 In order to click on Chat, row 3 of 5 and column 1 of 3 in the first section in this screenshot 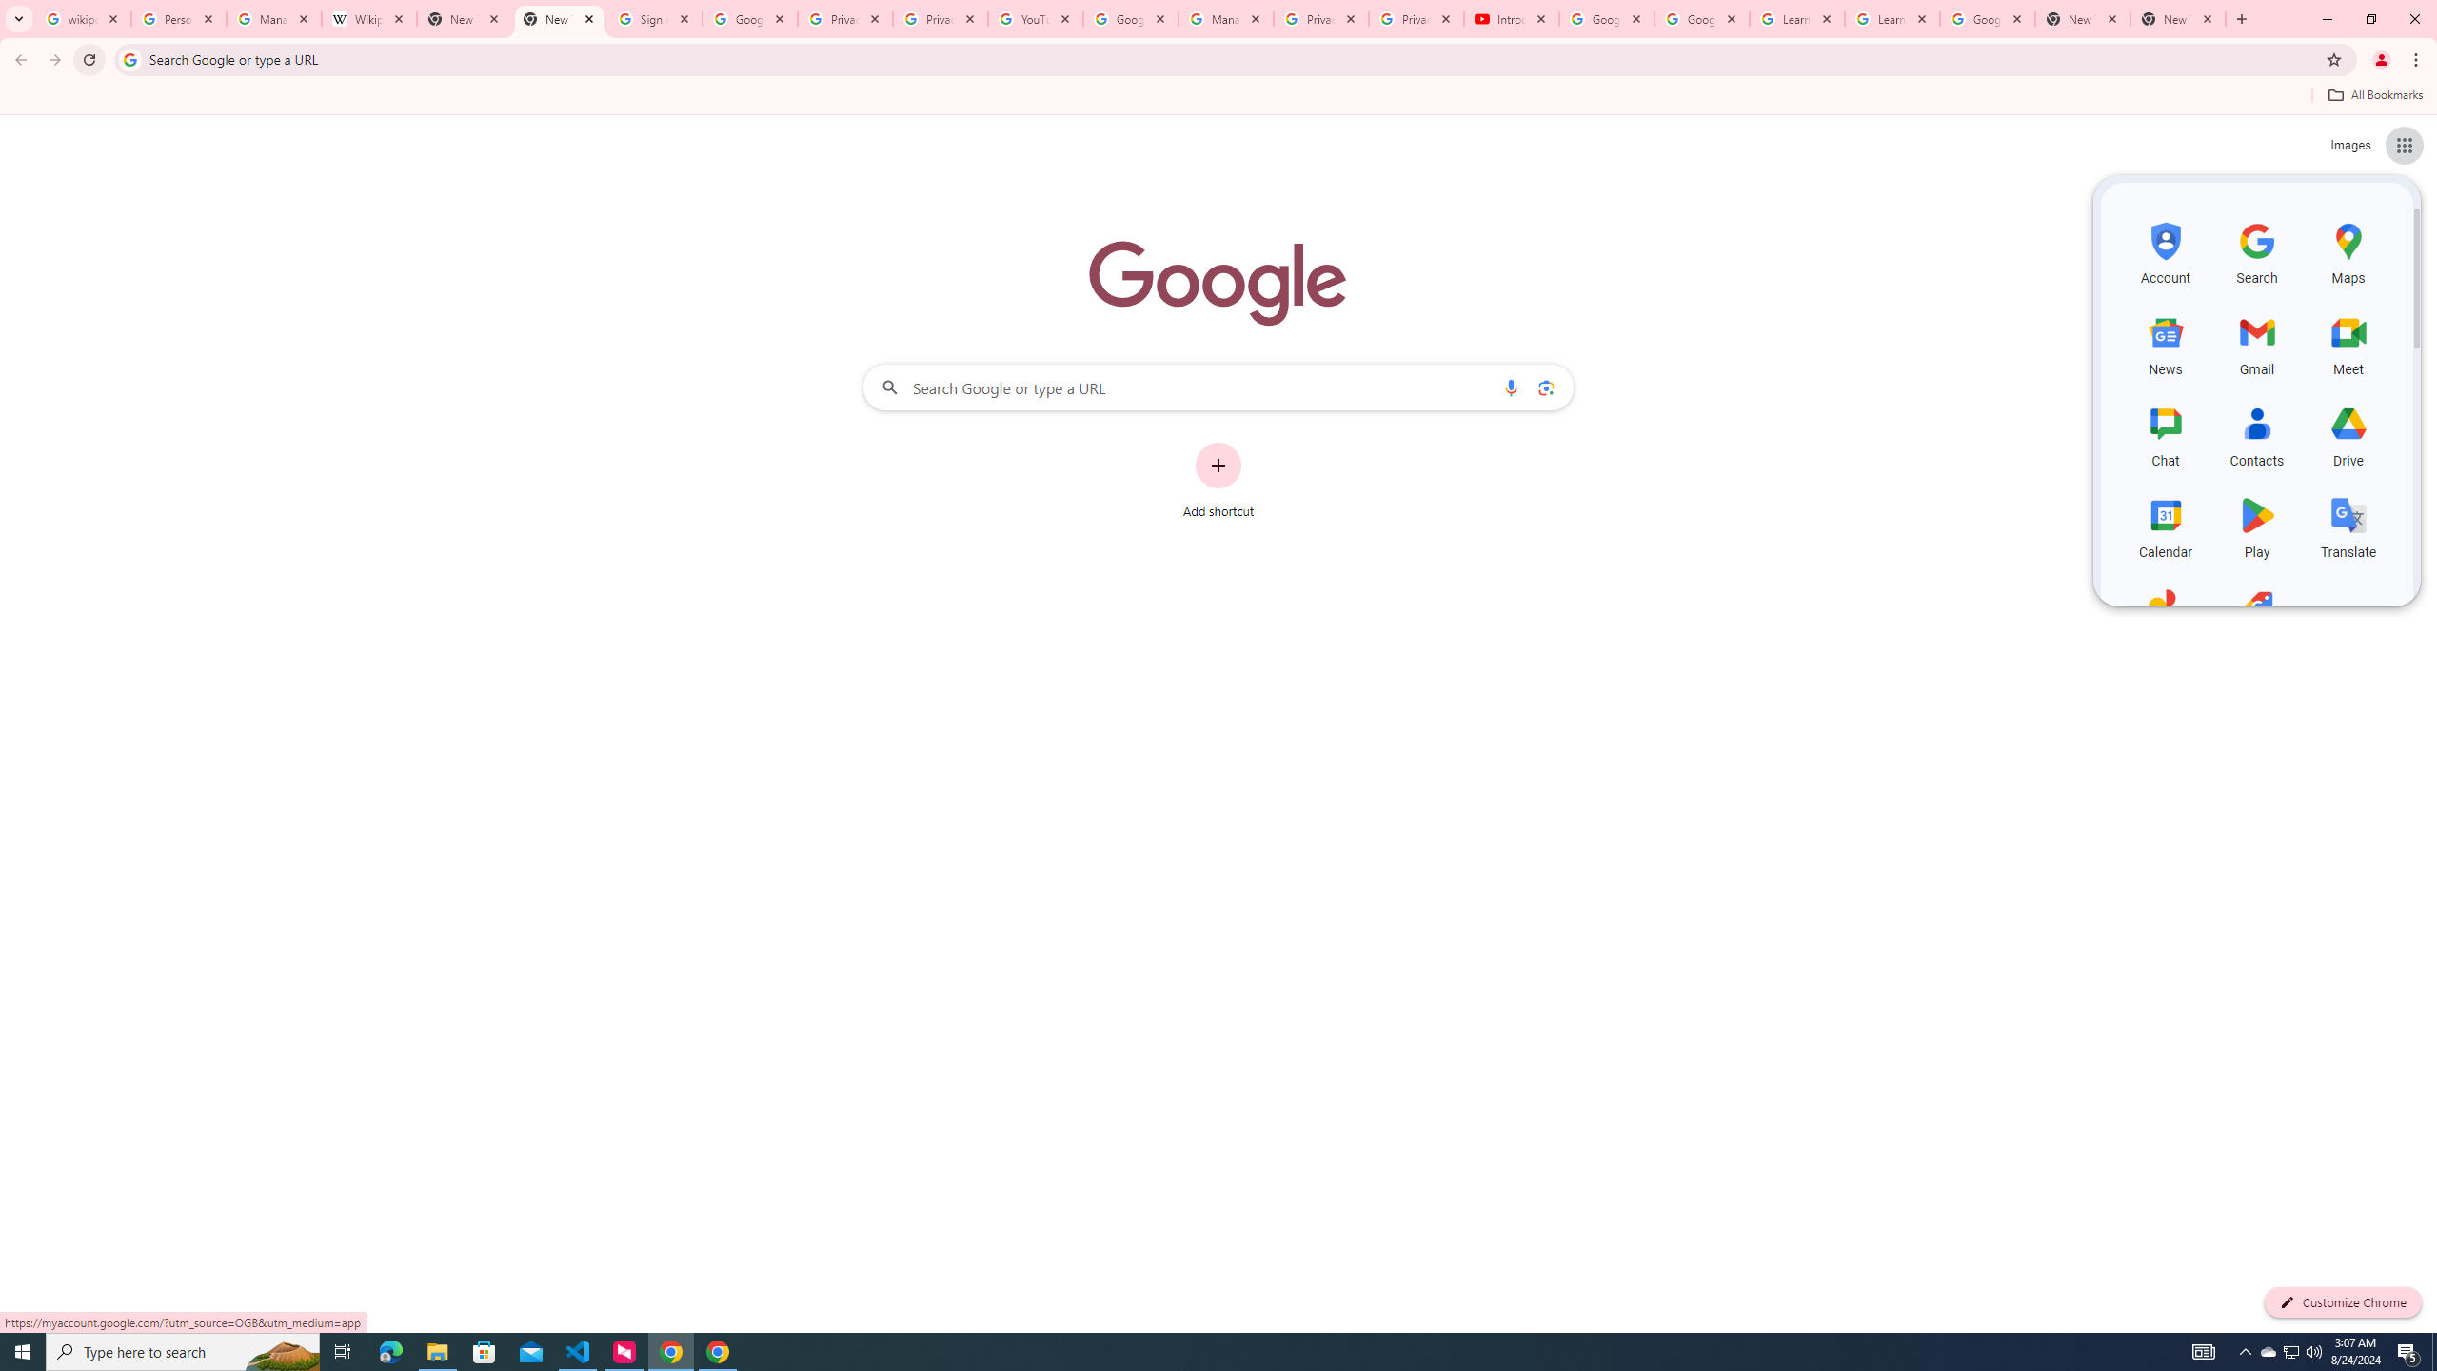, I will do `click(2165, 434)`.